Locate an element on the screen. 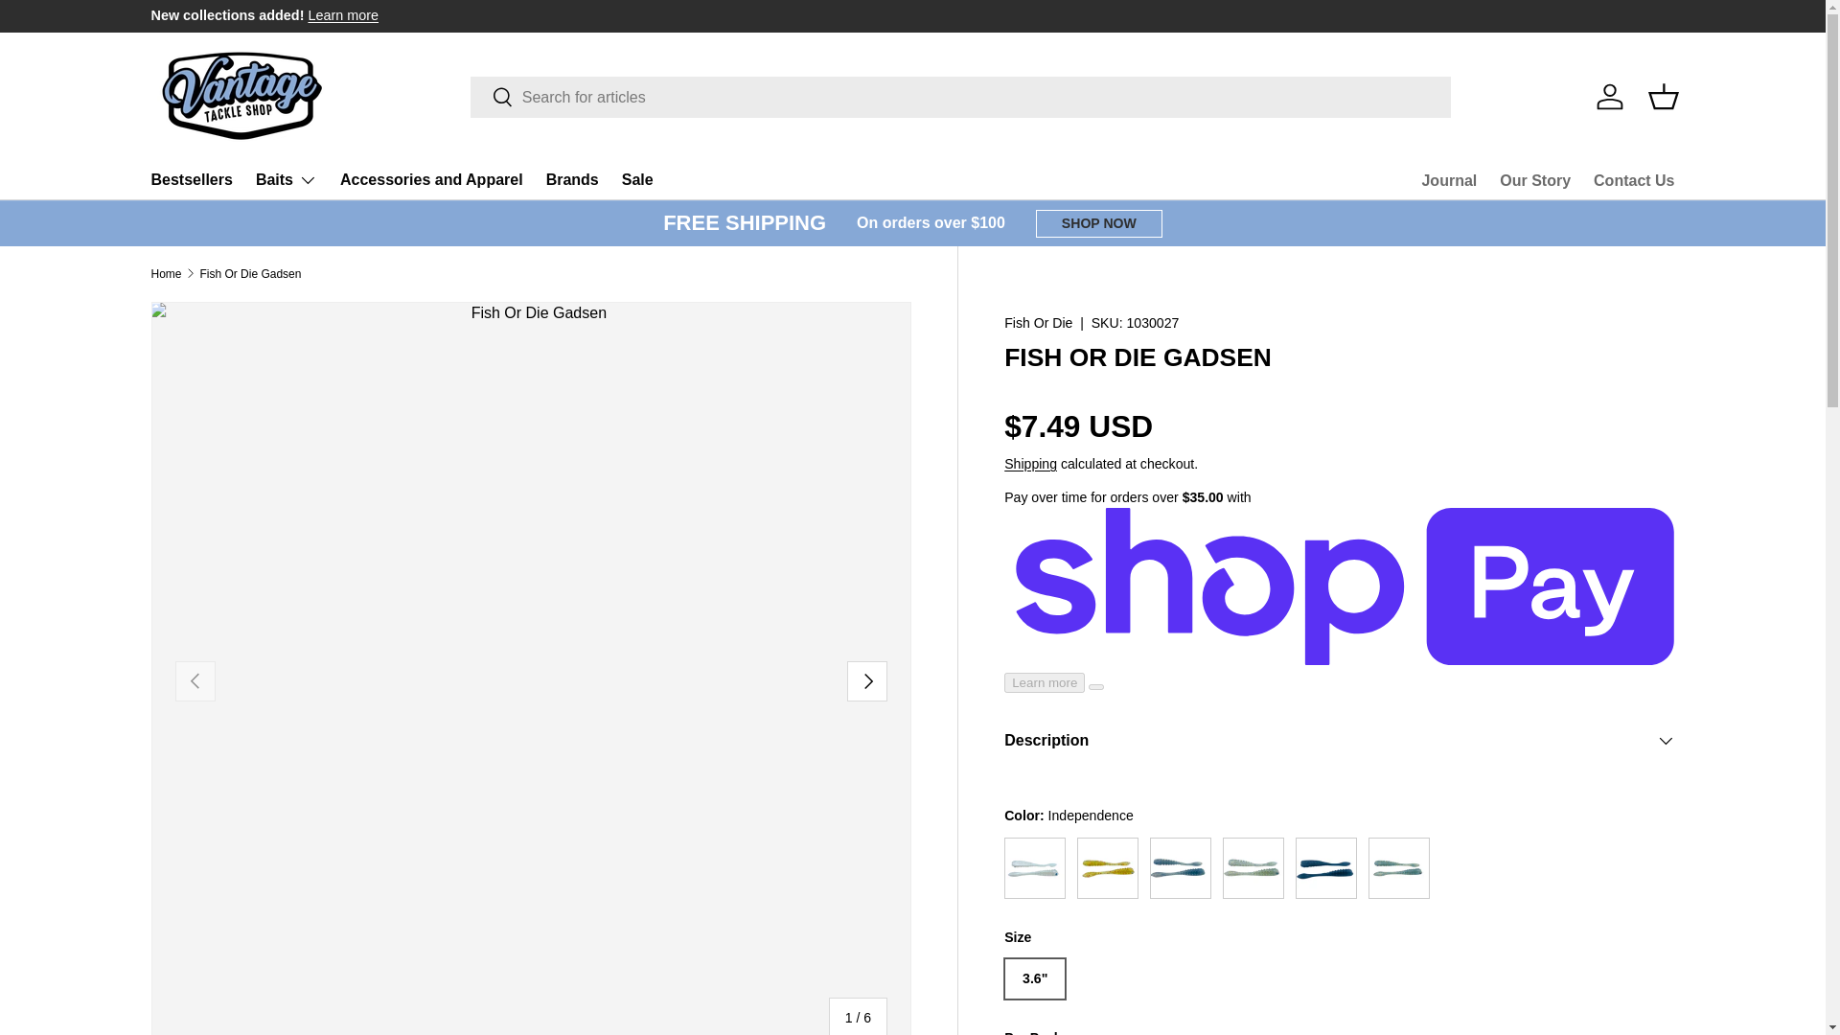 The height and width of the screenshot is (1035, 1840). Accessories and Apparel is located at coordinates (431, 180).